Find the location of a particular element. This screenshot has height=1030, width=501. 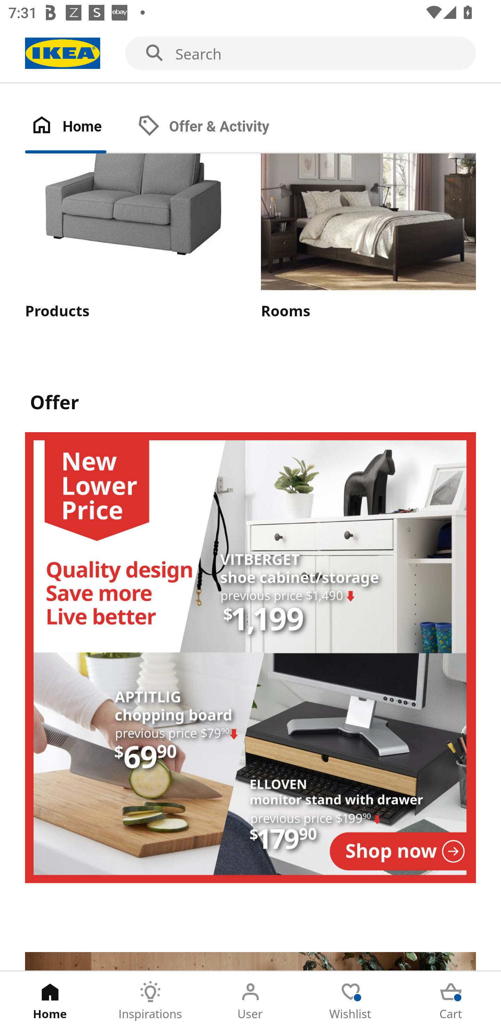

User
Tab 3 of 5 is located at coordinates (250, 1001).